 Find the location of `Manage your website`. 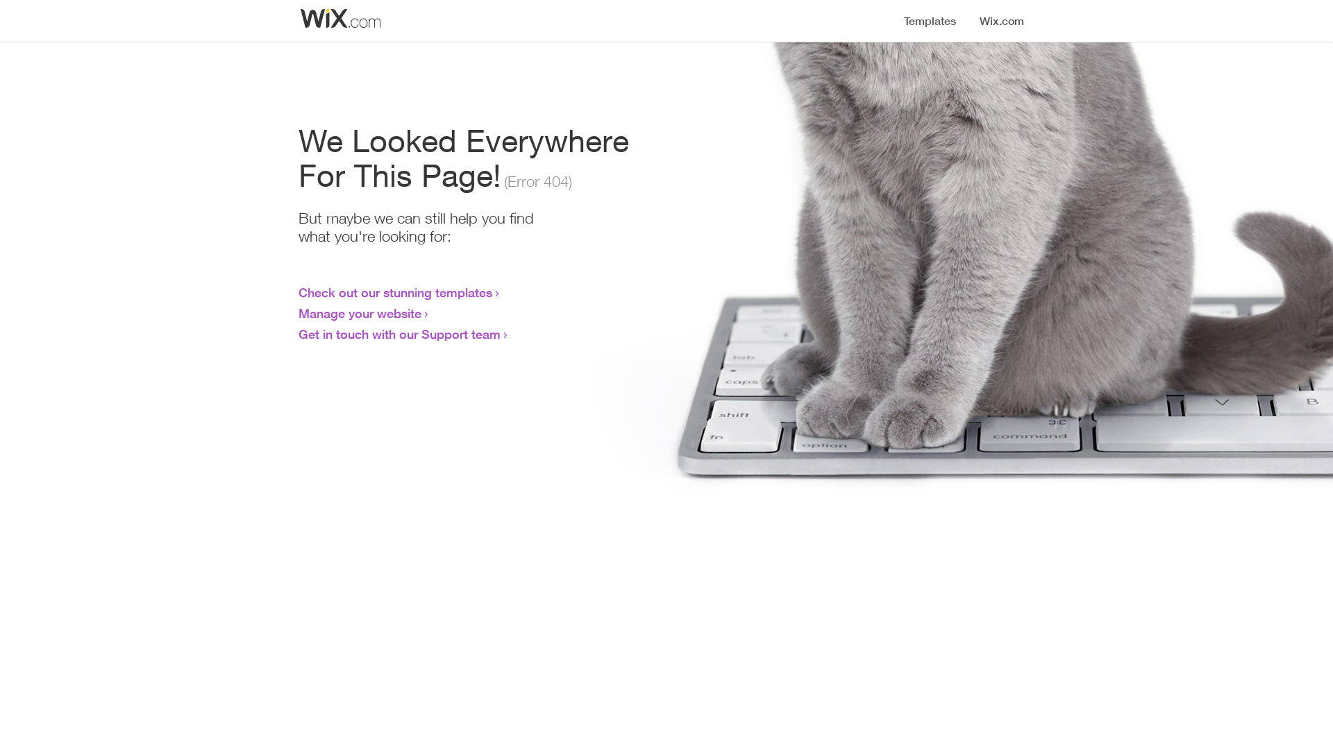

Manage your website is located at coordinates (360, 313).